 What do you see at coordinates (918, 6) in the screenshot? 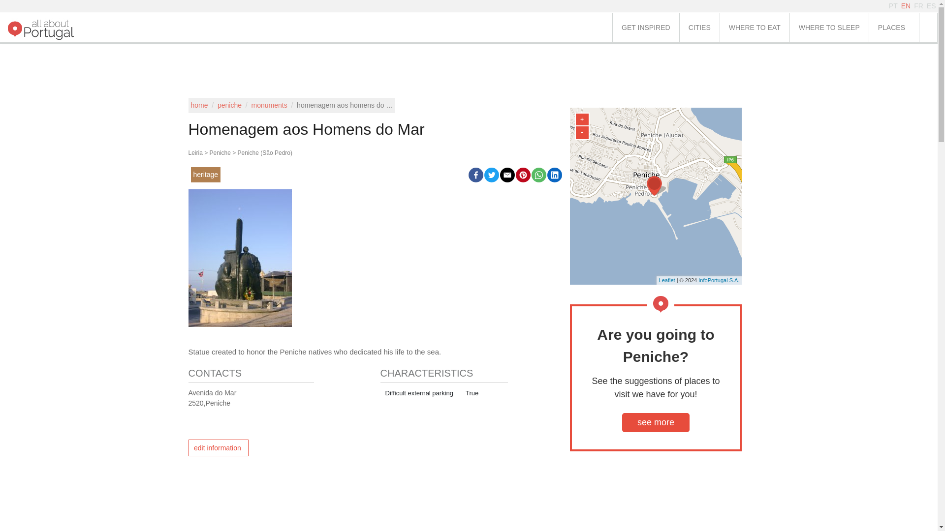
I see `FR` at bounding box center [918, 6].